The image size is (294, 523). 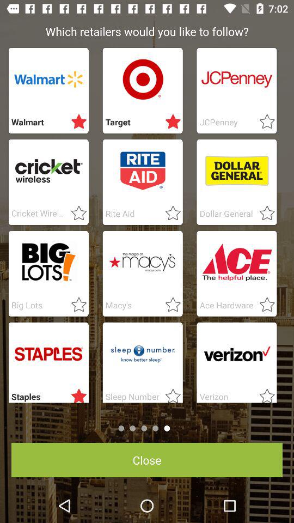 I want to click on add to favorites, so click(x=76, y=122).